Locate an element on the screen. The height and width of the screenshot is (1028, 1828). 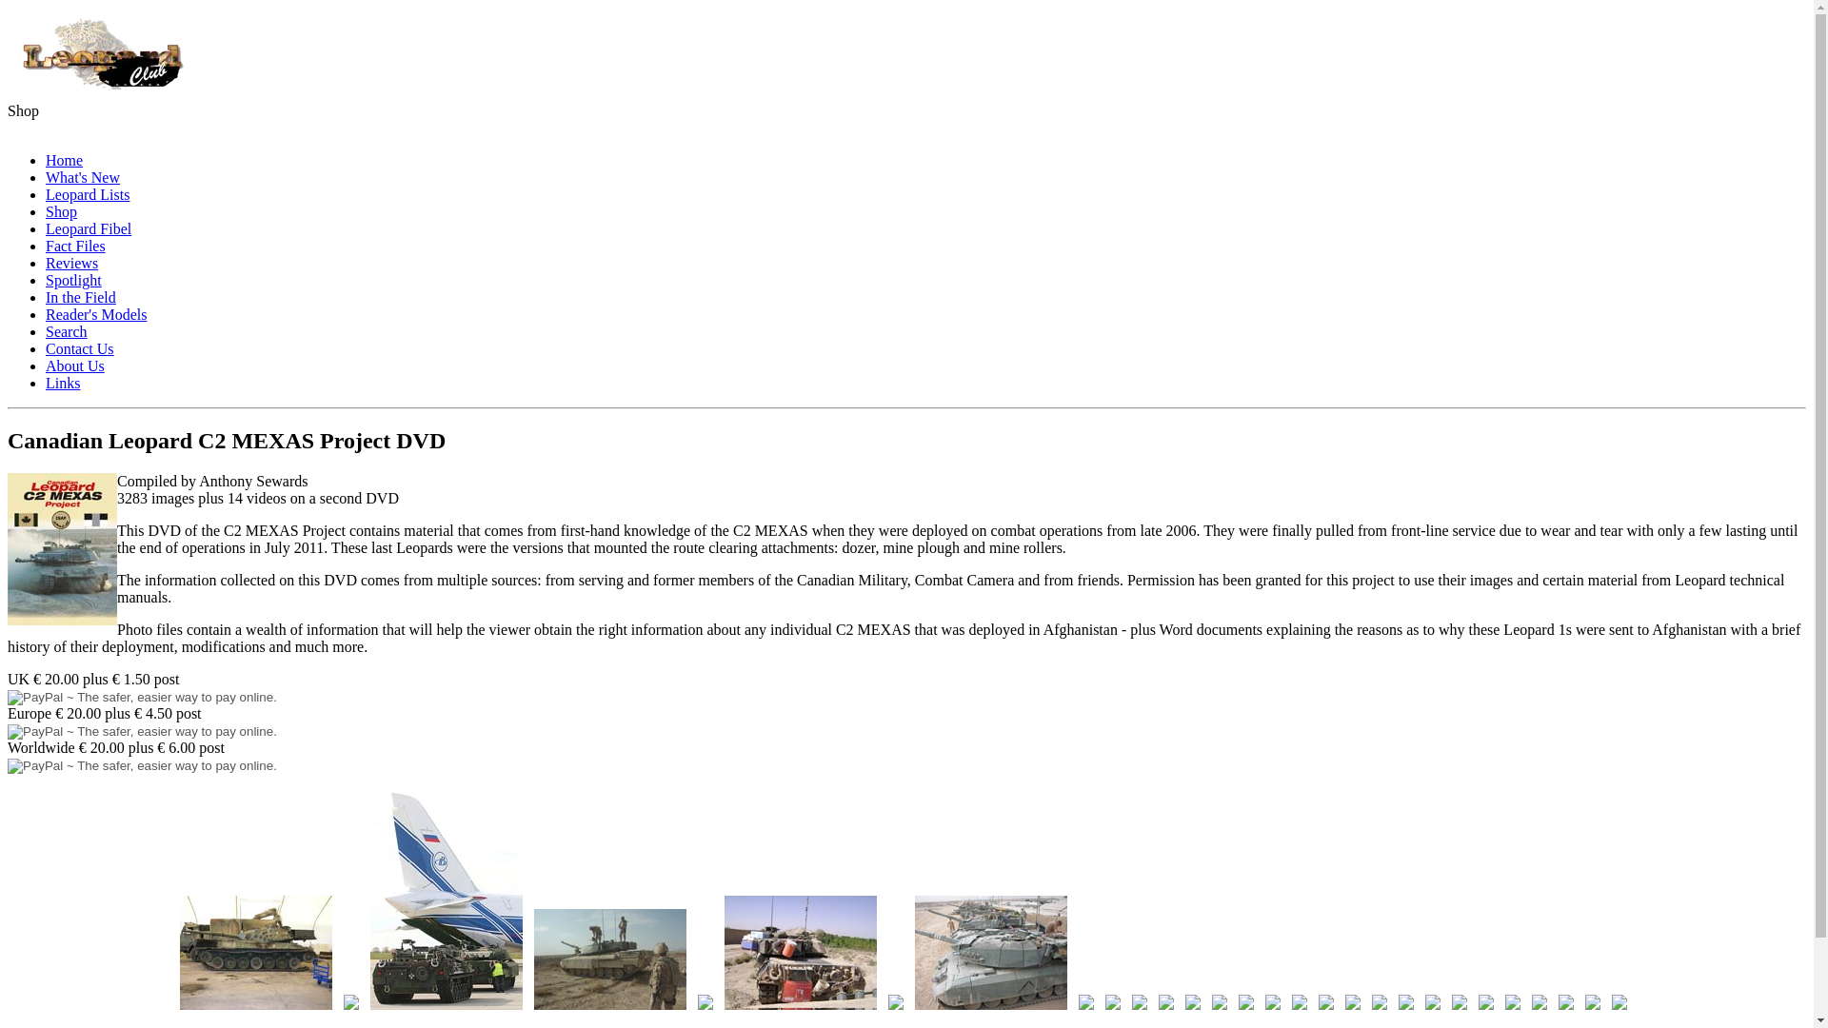
Reader's Models is located at coordinates (95, 314).